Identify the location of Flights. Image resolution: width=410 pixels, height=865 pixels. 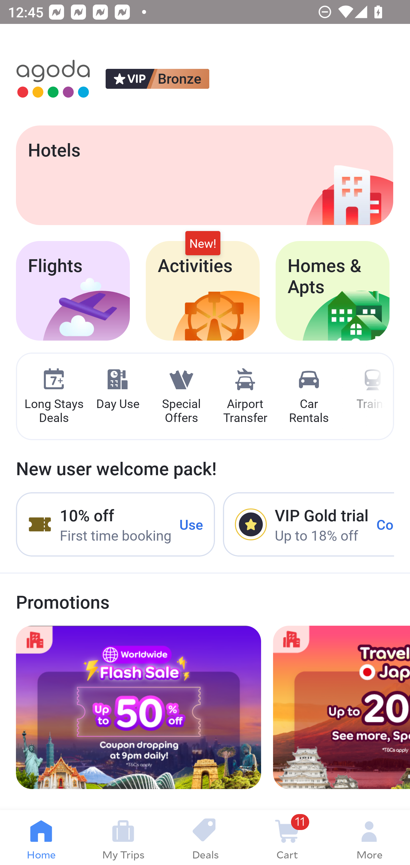
(73, 291).